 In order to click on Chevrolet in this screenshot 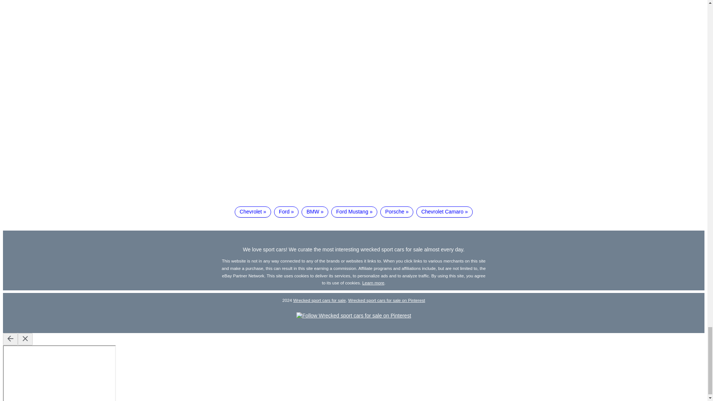, I will do `click(253, 212)`.